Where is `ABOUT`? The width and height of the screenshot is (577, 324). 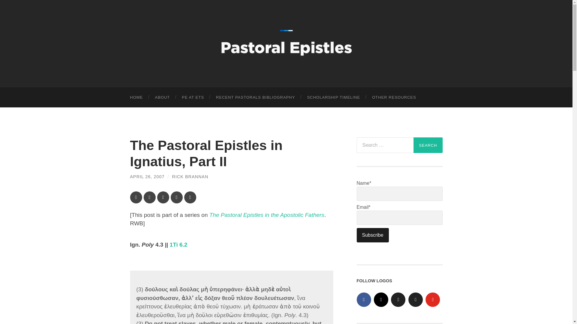 ABOUT is located at coordinates (162, 97).